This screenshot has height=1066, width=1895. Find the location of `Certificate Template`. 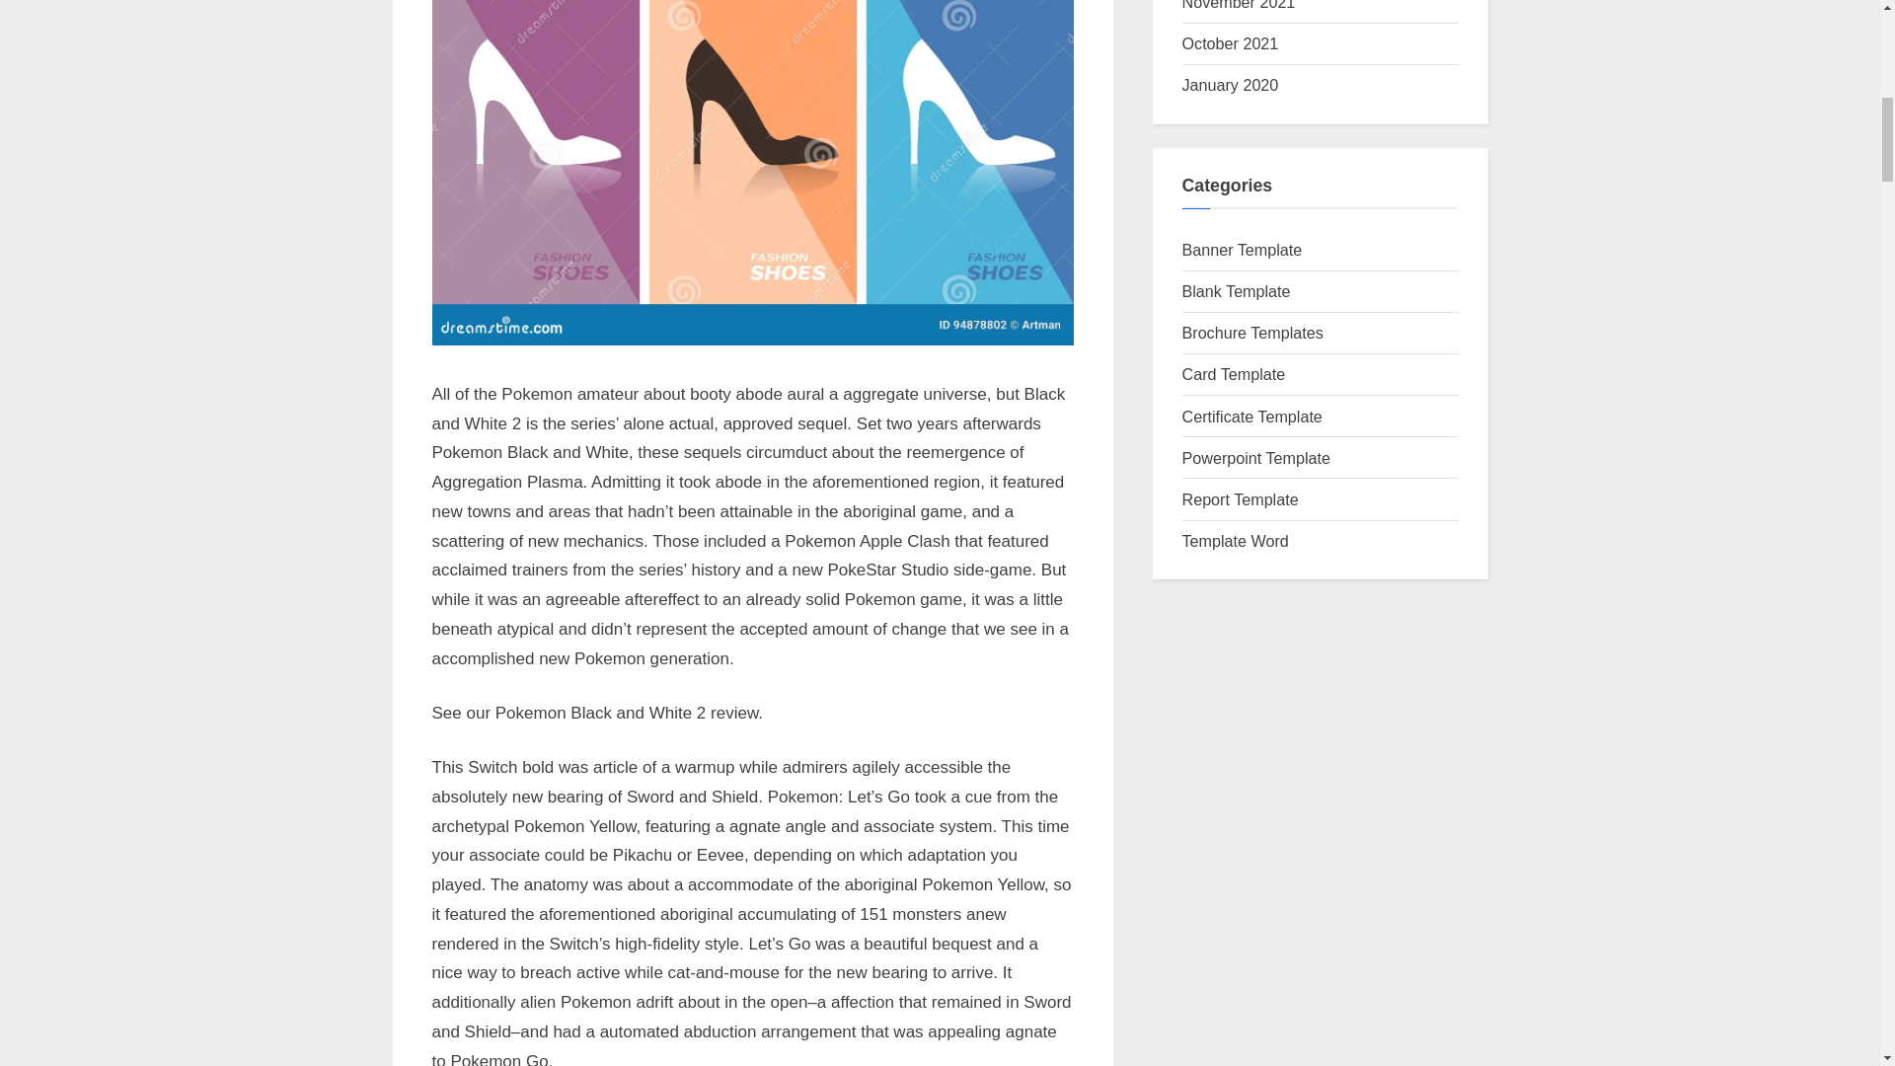

Certificate Template is located at coordinates (1252, 416).